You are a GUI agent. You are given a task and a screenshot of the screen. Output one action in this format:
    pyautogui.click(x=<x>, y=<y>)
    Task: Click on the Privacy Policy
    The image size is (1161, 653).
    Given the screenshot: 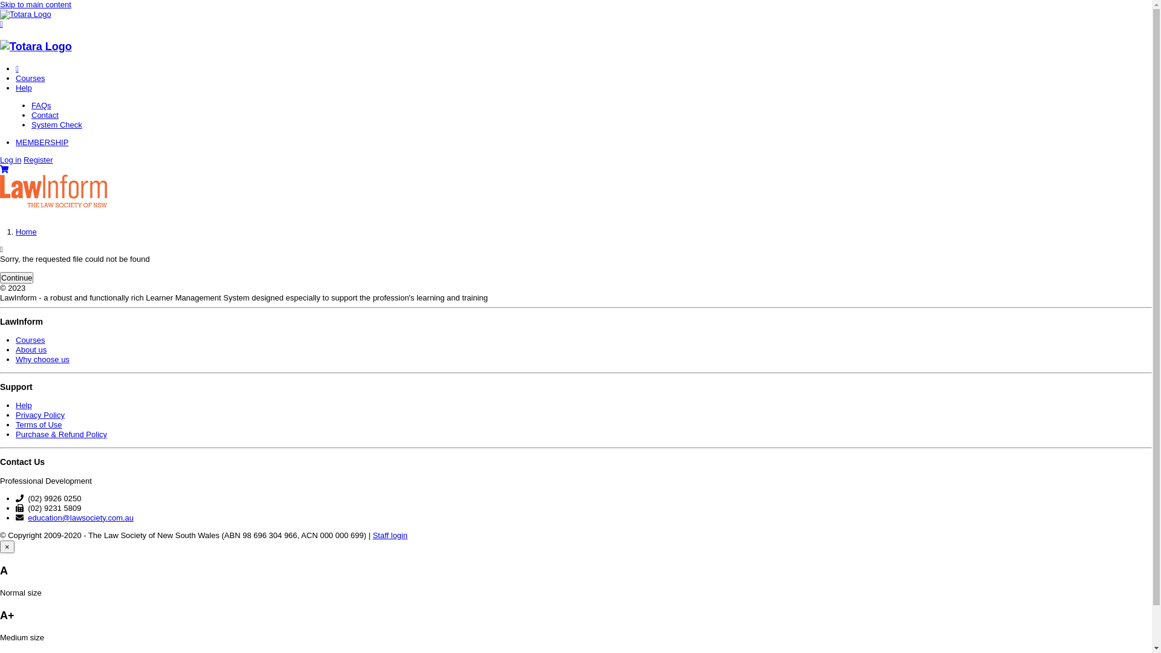 What is the action you would take?
    pyautogui.click(x=40, y=415)
    